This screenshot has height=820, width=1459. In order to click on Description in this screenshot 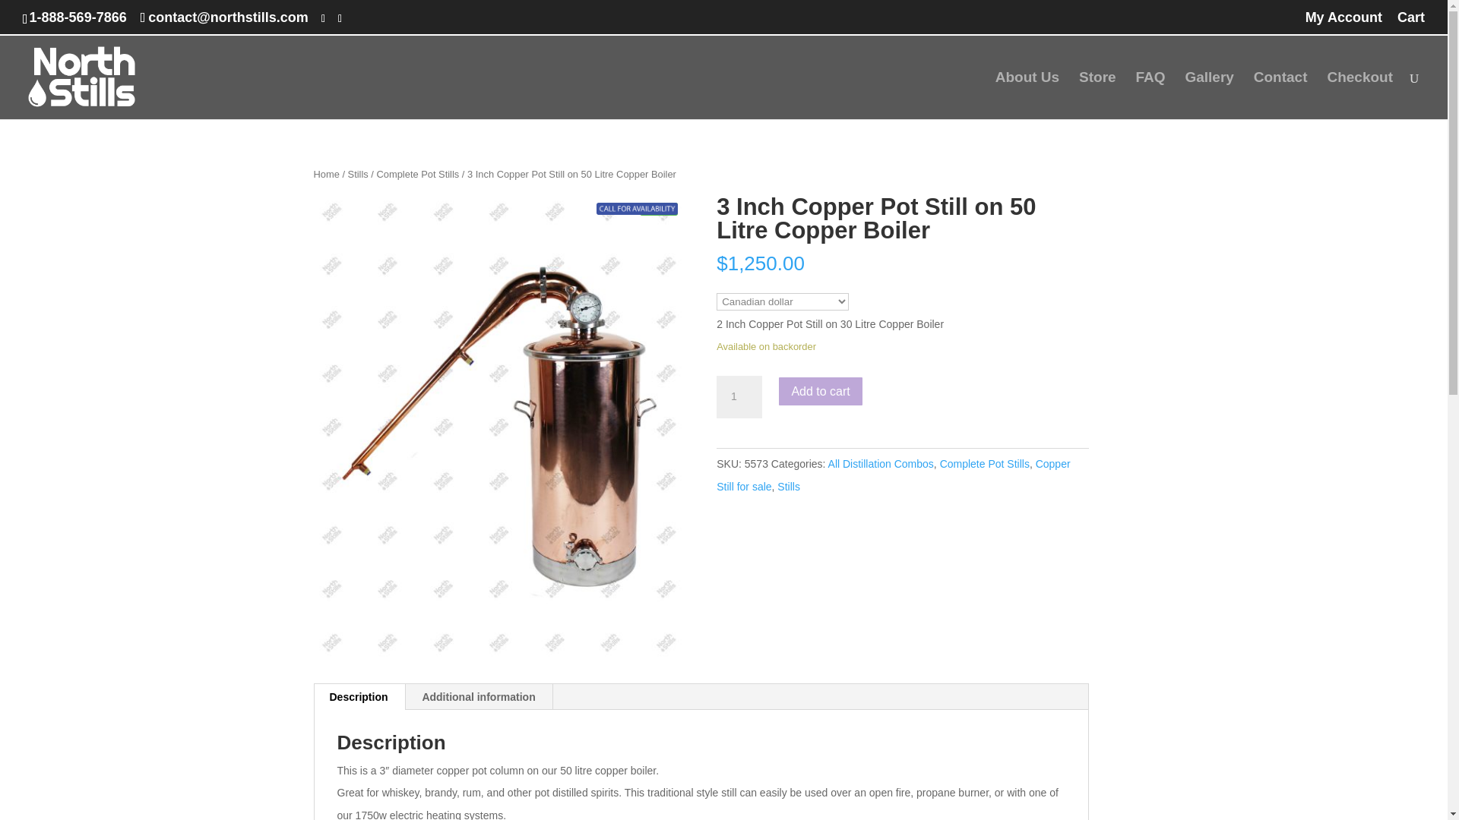, I will do `click(359, 697)`.